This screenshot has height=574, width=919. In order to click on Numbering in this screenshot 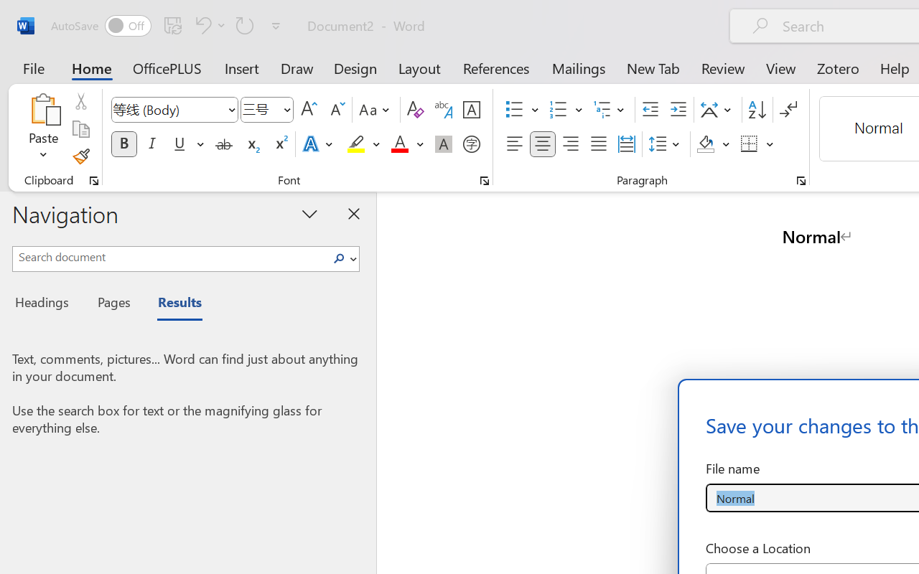, I will do `click(559, 110)`.